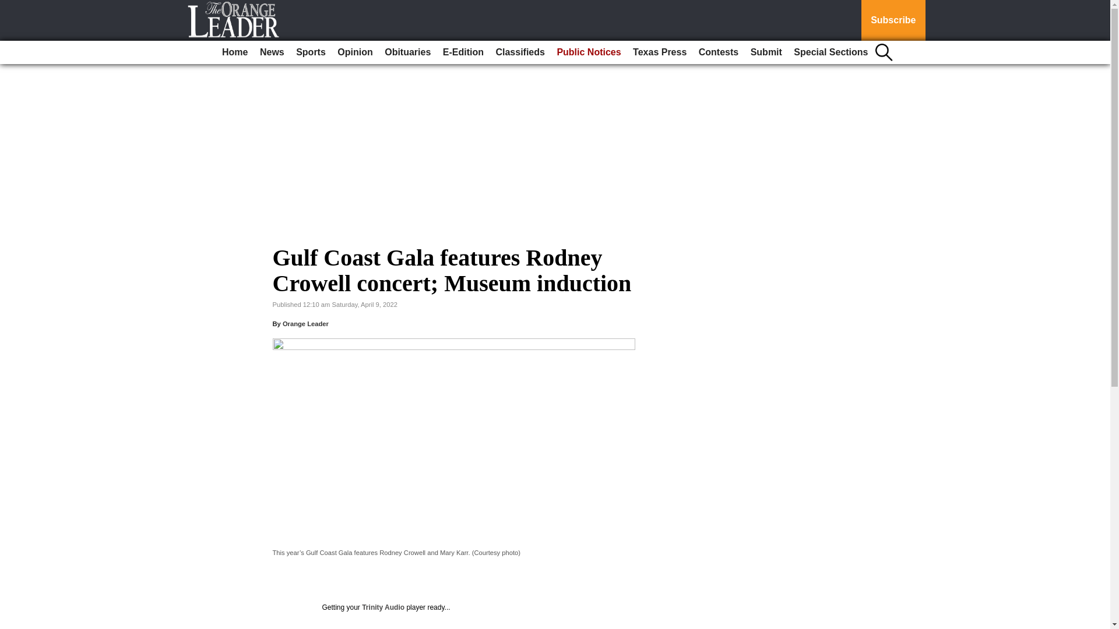  Describe the element at coordinates (234, 52) in the screenshot. I see `Home` at that location.